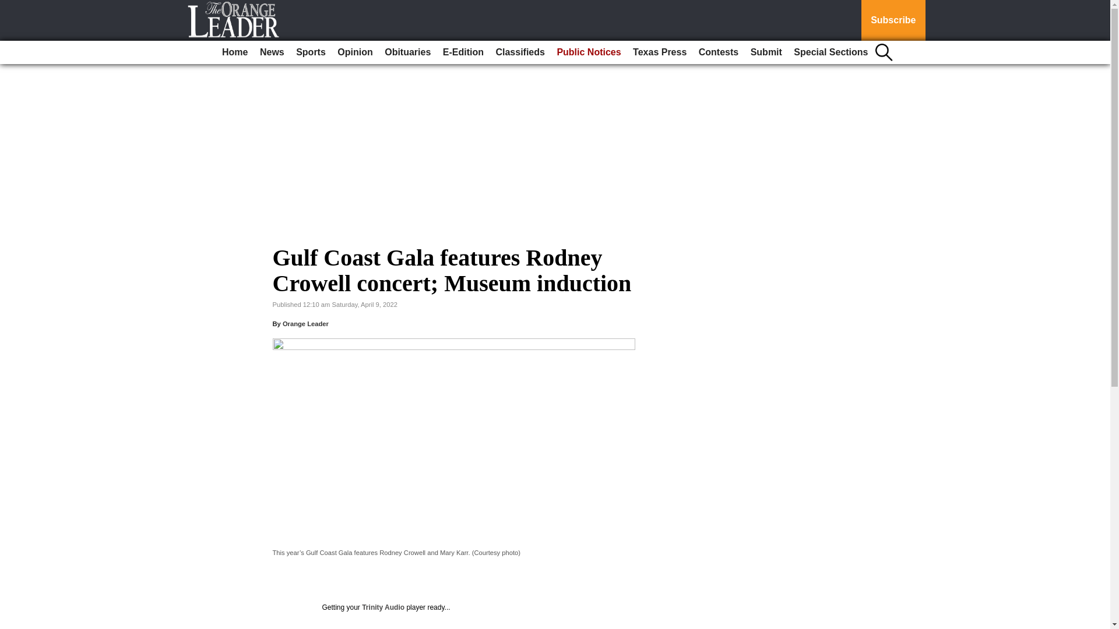  Describe the element at coordinates (234, 52) in the screenshot. I see `Home` at that location.